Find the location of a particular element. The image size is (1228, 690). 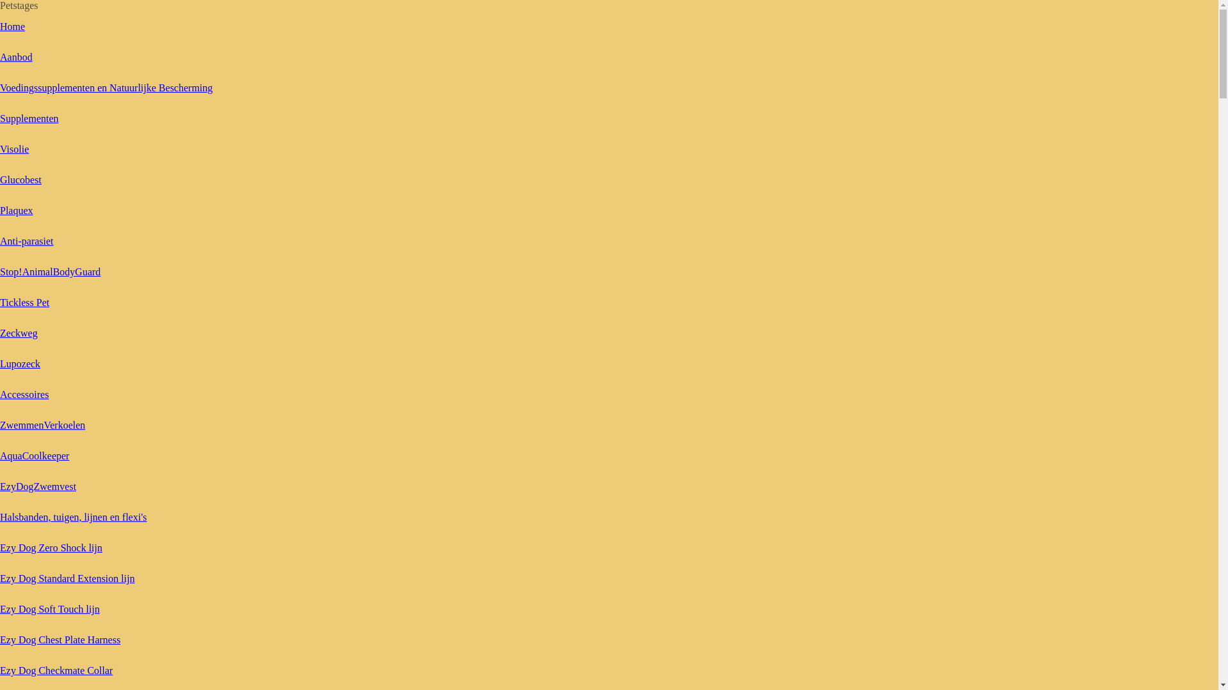

Plaquex is located at coordinates (17, 211).